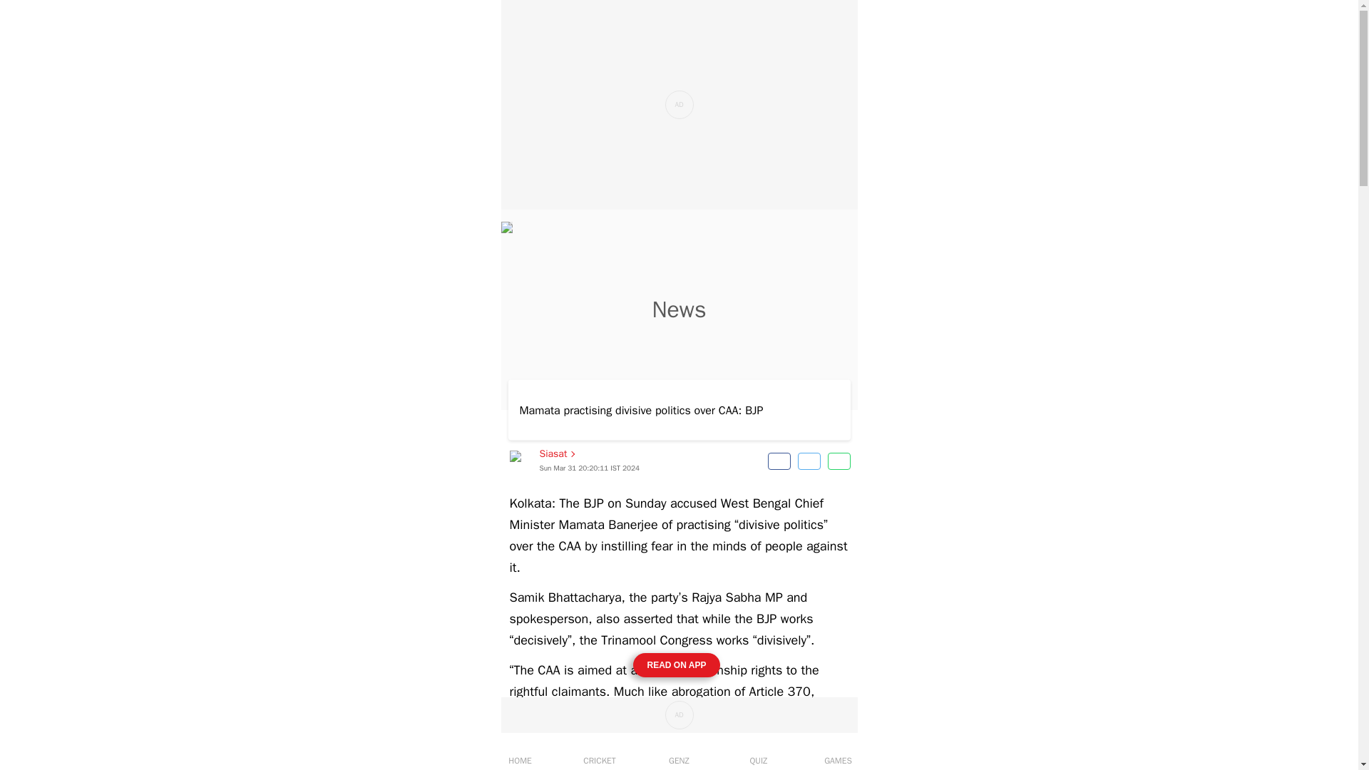 The image size is (1369, 770). I want to click on READ ON APP, so click(677, 664).